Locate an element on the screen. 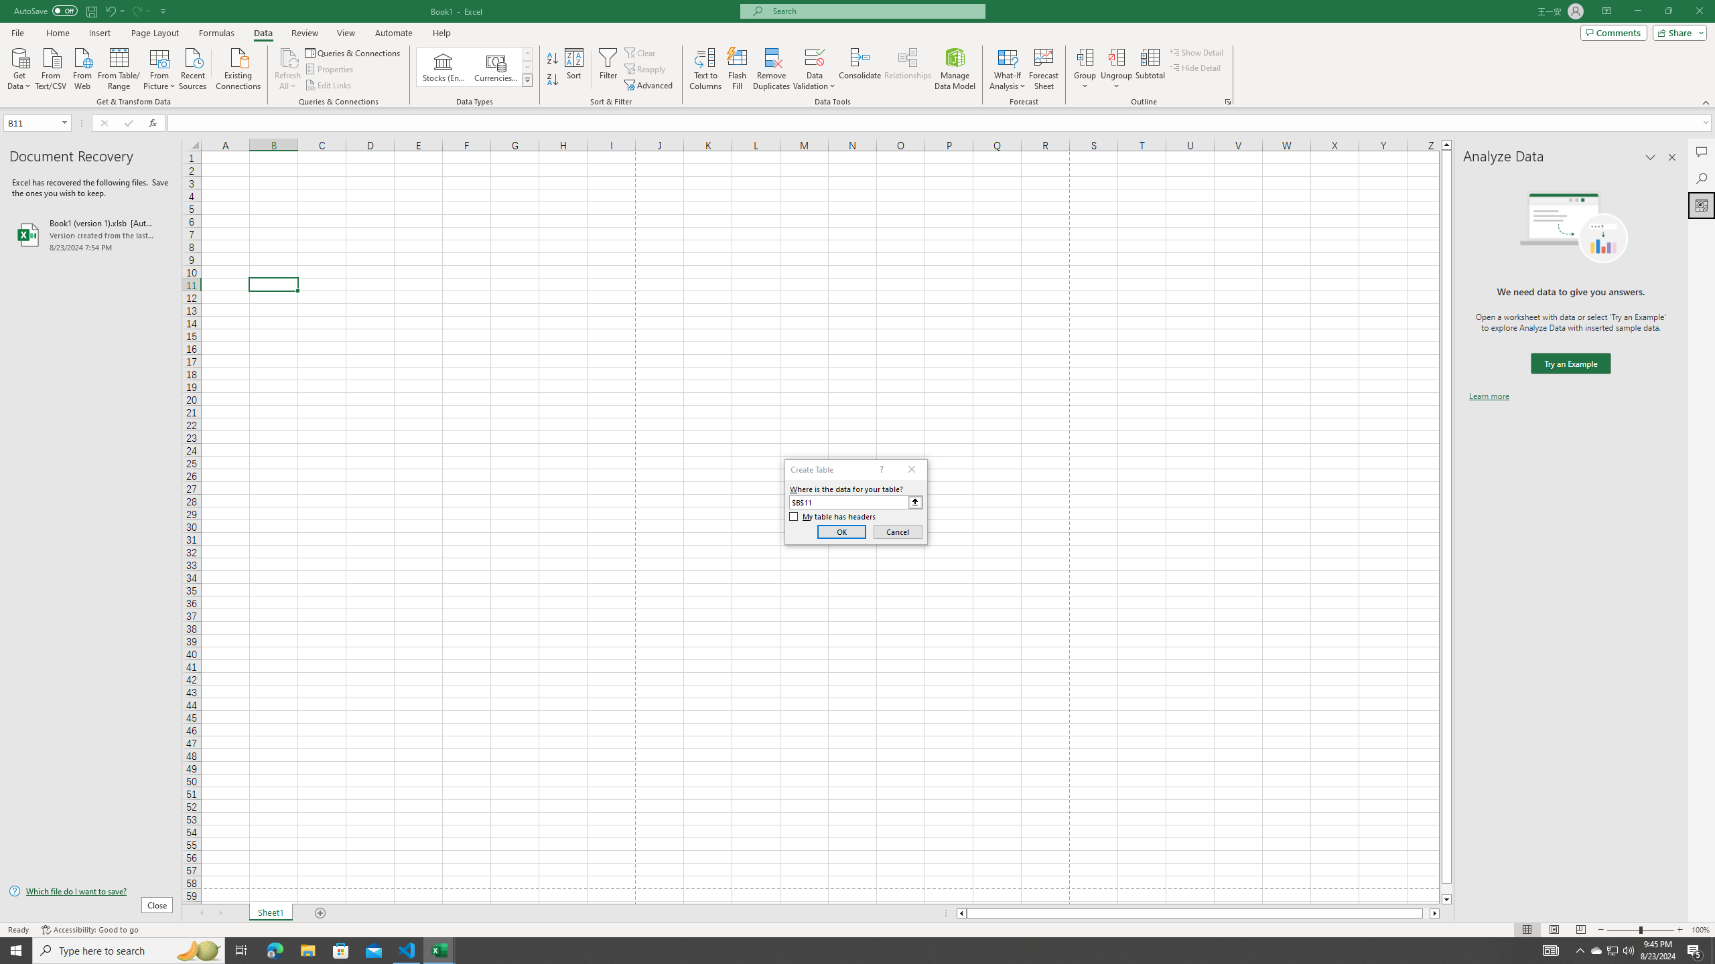 The image size is (1715, 964). Remove Duplicates is located at coordinates (772, 69).